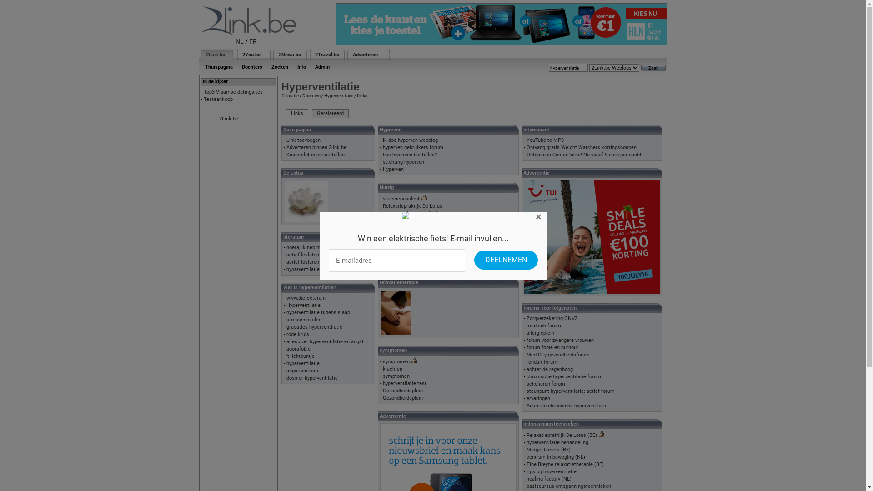 Image resolution: width=873 pixels, height=491 pixels. What do you see at coordinates (306, 298) in the screenshot?
I see `www.dietcetera.nl` at bounding box center [306, 298].